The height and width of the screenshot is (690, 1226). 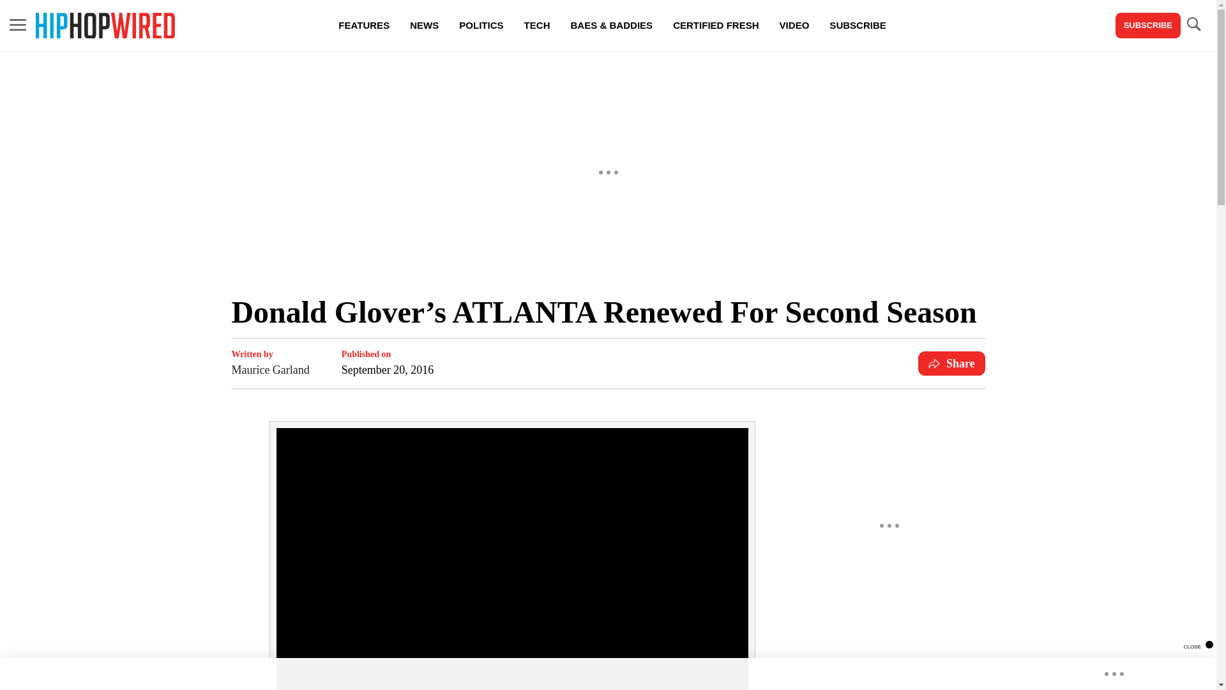 What do you see at coordinates (857, 26) in the screenshot?
I see `SUBSCRIBE` at bounding box center [857, 26].